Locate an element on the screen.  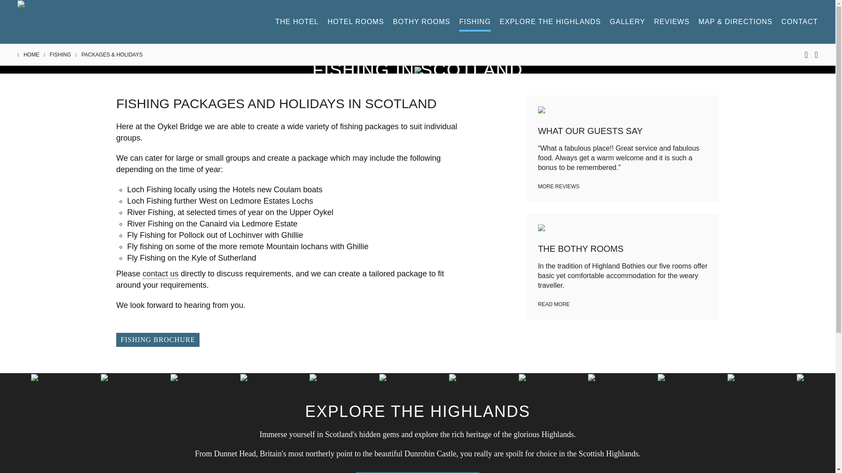
CONTACT is located at coordinates (799, 25).